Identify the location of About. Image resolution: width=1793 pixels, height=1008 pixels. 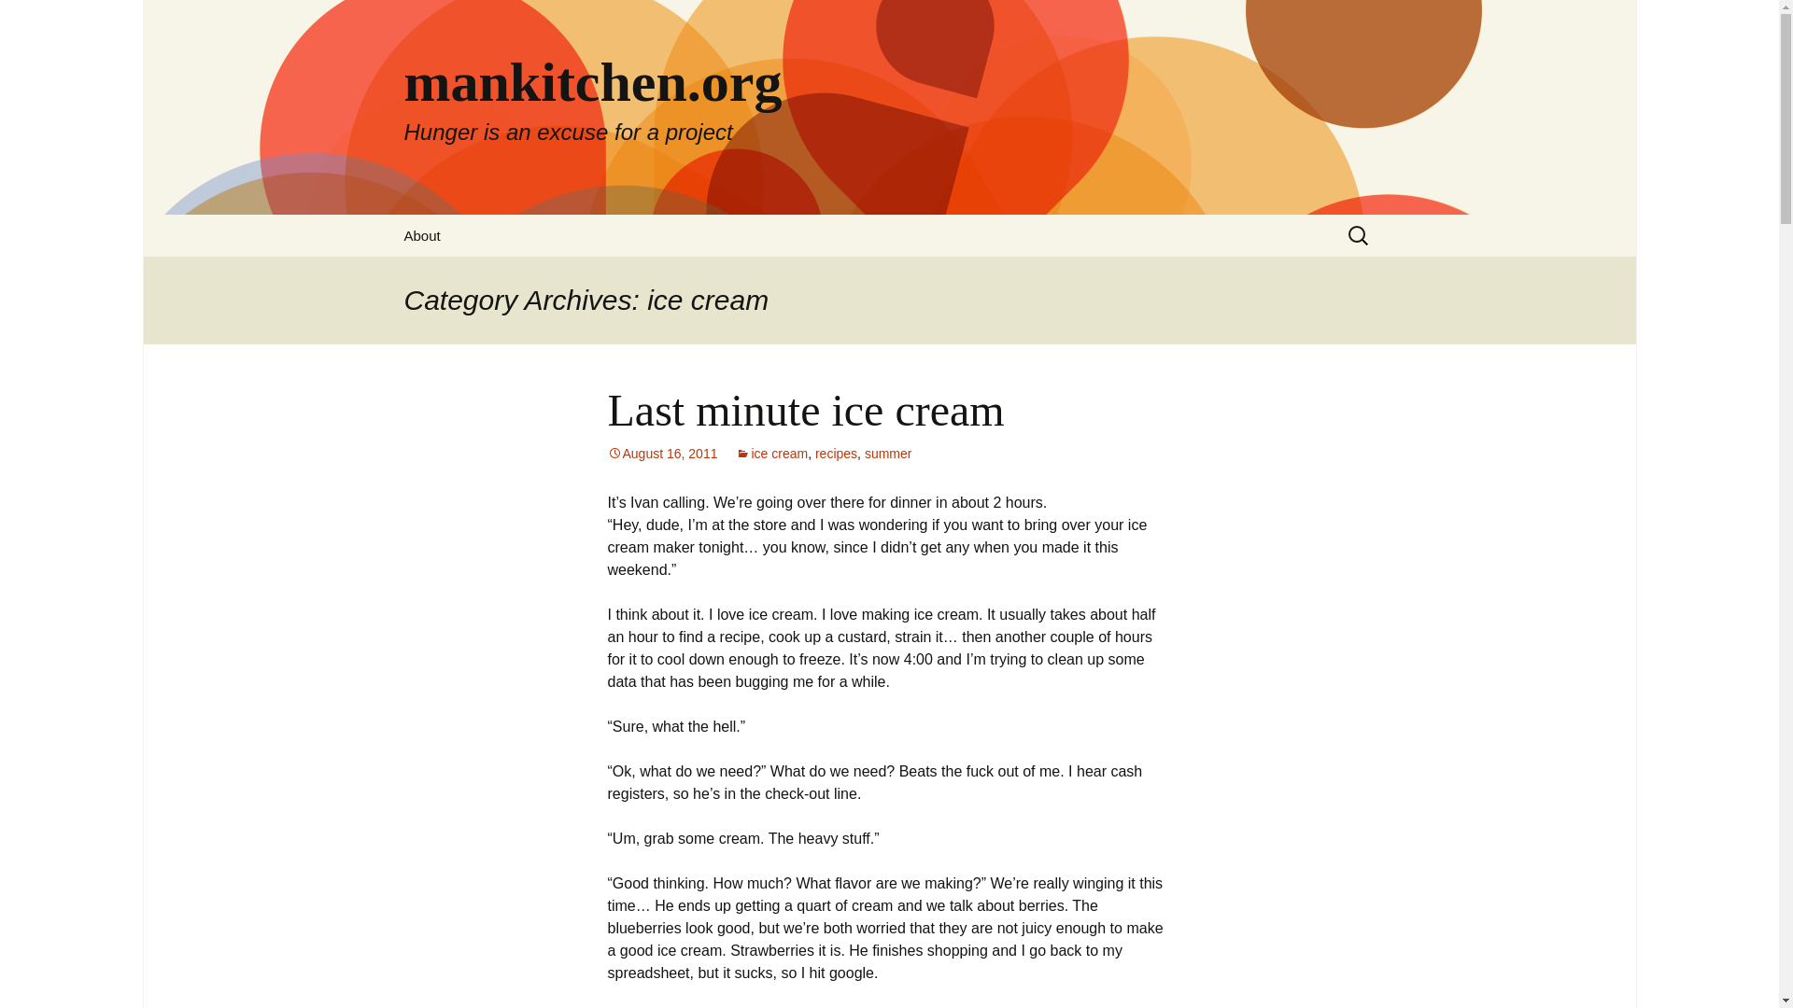
(422, 235).